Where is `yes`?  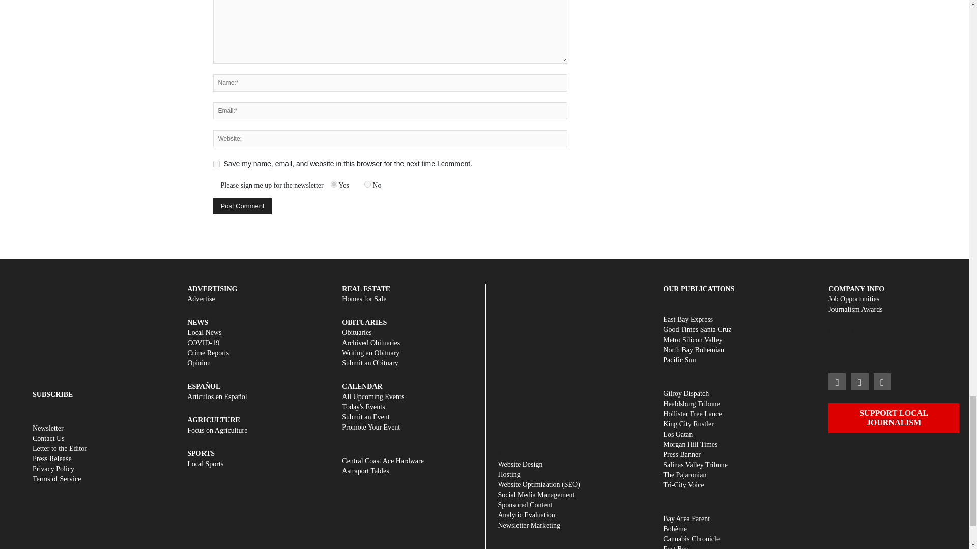 yes is located at coordinates (216, 164).